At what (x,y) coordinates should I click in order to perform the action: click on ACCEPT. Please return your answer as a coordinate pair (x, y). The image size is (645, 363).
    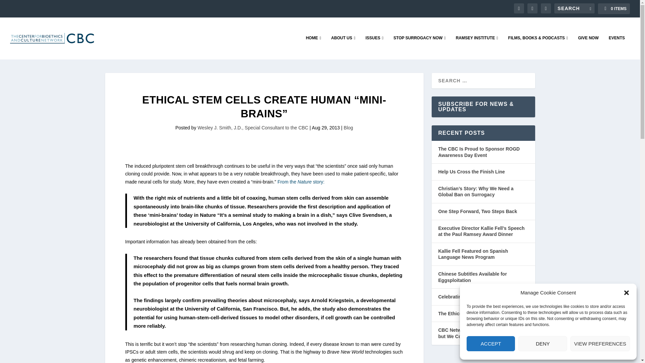
    Looking at the image, I should click on (490, 344).